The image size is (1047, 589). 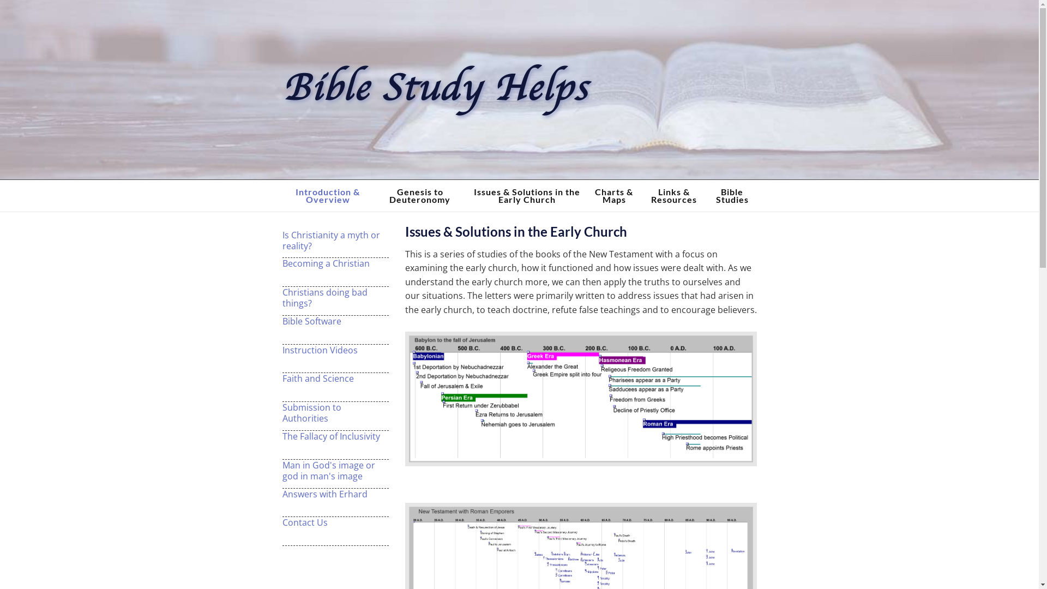 I want to click on Contact Us, so click(x=336, y=522).